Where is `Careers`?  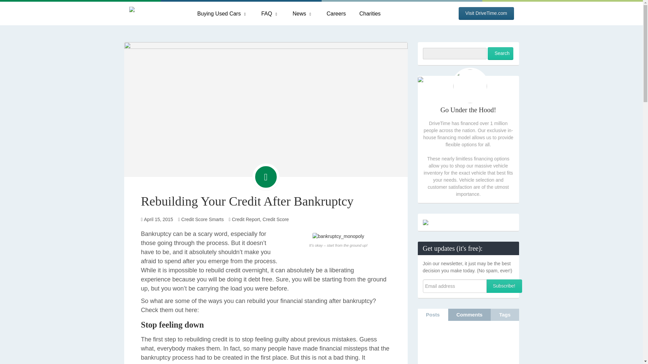
Careers is located at coordinates (336, 13).